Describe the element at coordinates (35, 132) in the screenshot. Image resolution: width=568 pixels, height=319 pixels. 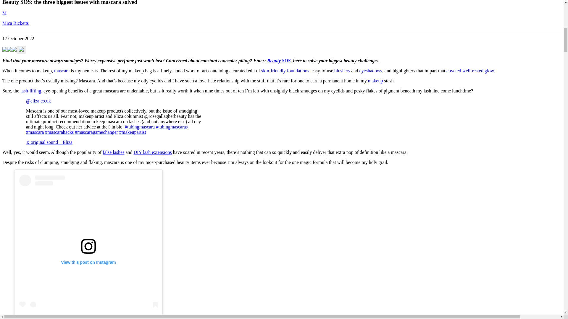
I see `mascara` at that location.